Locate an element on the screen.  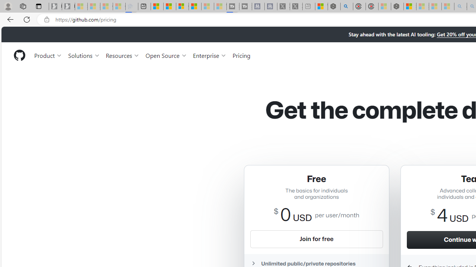
Open Source is located at coordinates (166, 55).